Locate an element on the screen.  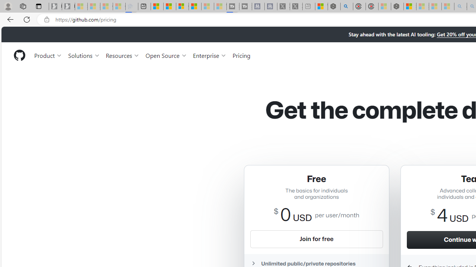
Open Source is located at coordinates (166, 55).